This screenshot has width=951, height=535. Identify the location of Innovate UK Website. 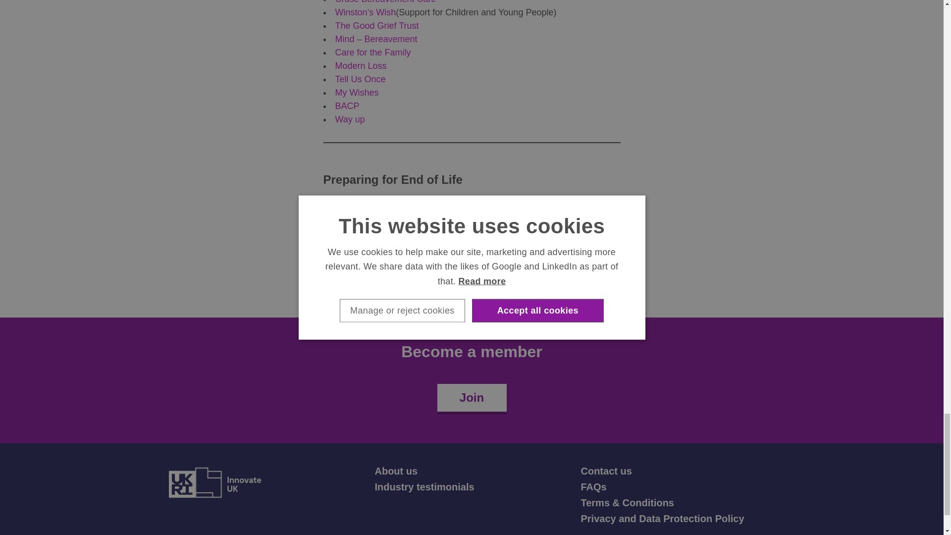
(214, 482).